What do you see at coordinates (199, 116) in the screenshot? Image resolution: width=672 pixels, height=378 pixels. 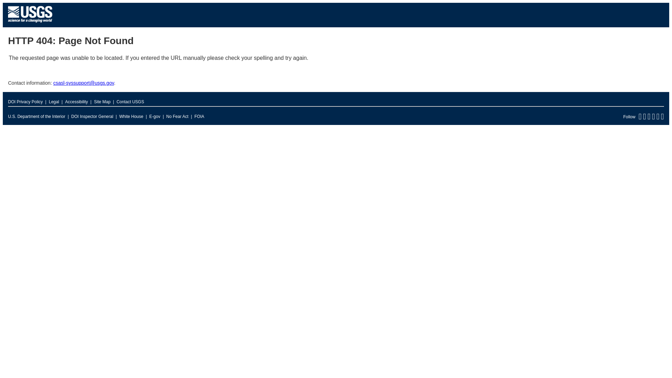 I see `FOIA` at bounding box center [199, 116].